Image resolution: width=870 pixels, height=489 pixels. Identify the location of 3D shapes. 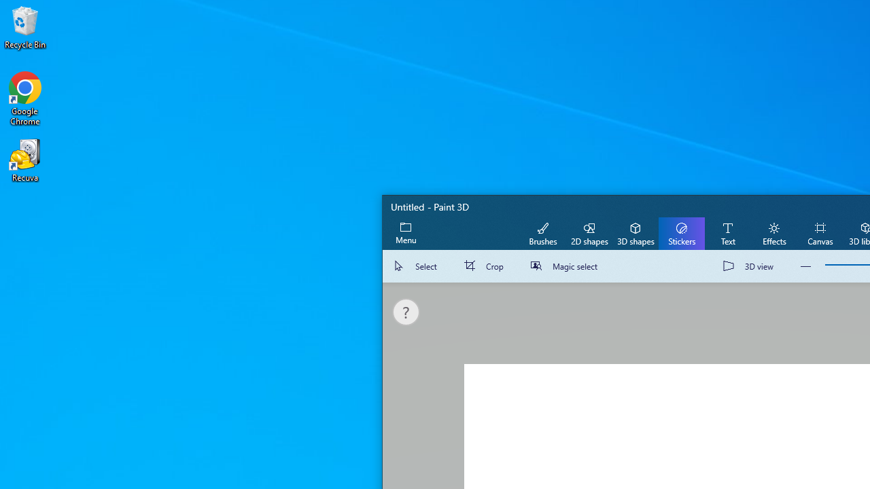
(635, 233).